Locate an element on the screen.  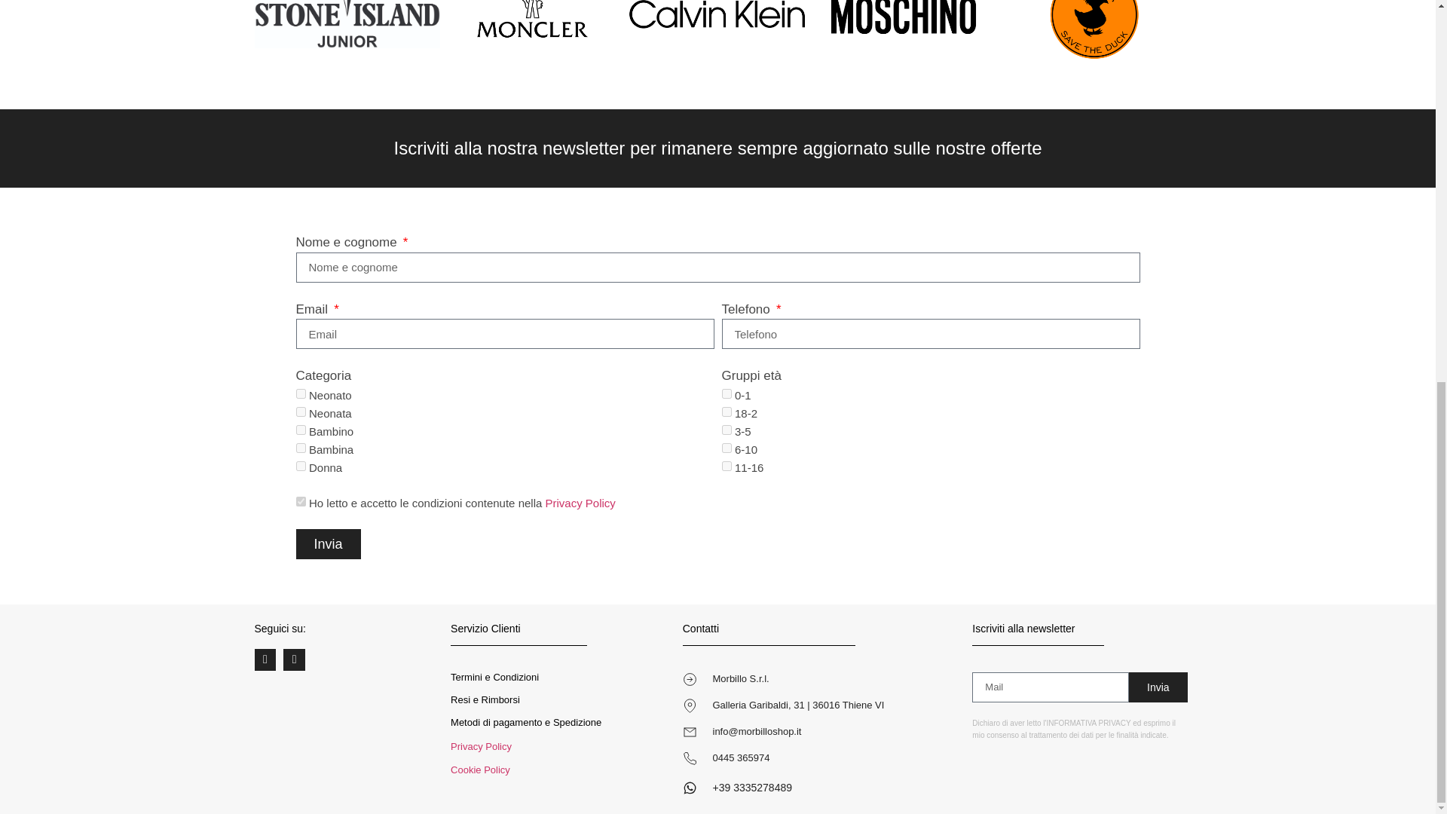
Cookie Policy is located at coordinates (480, 770).